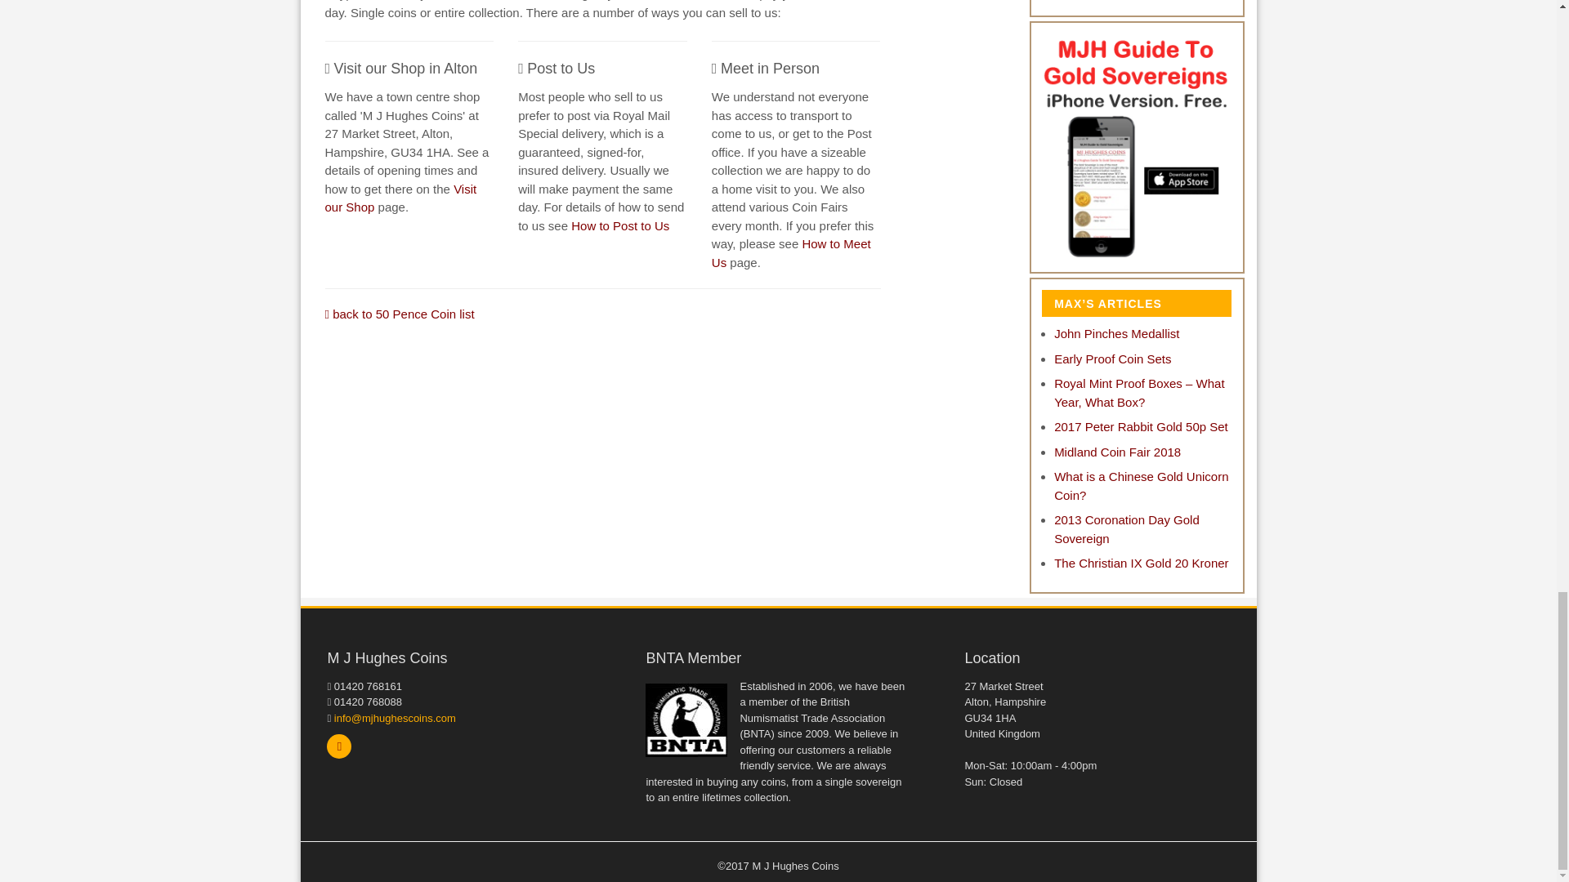  Describe the element at coordinates (619, 225) in the screenshot. I see `How to Post to Us` at that location.